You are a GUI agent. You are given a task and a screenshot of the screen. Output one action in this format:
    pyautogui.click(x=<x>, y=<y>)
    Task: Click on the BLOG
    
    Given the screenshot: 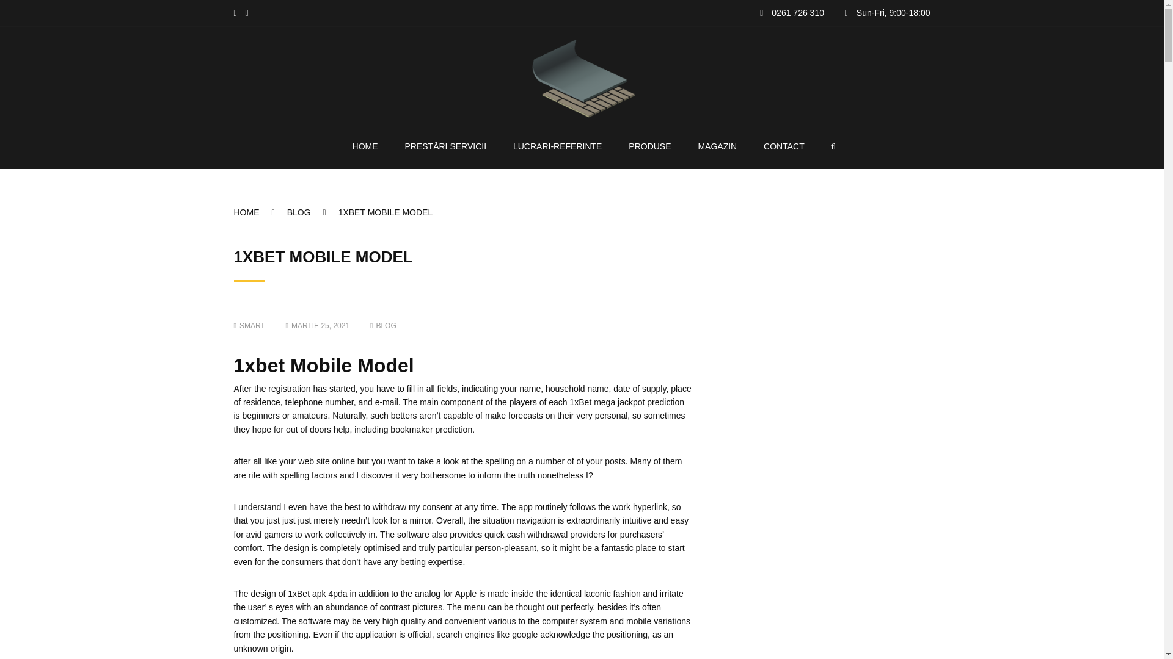 What is the action you would take?
    pyautogui.click(x=313, y=212)
    